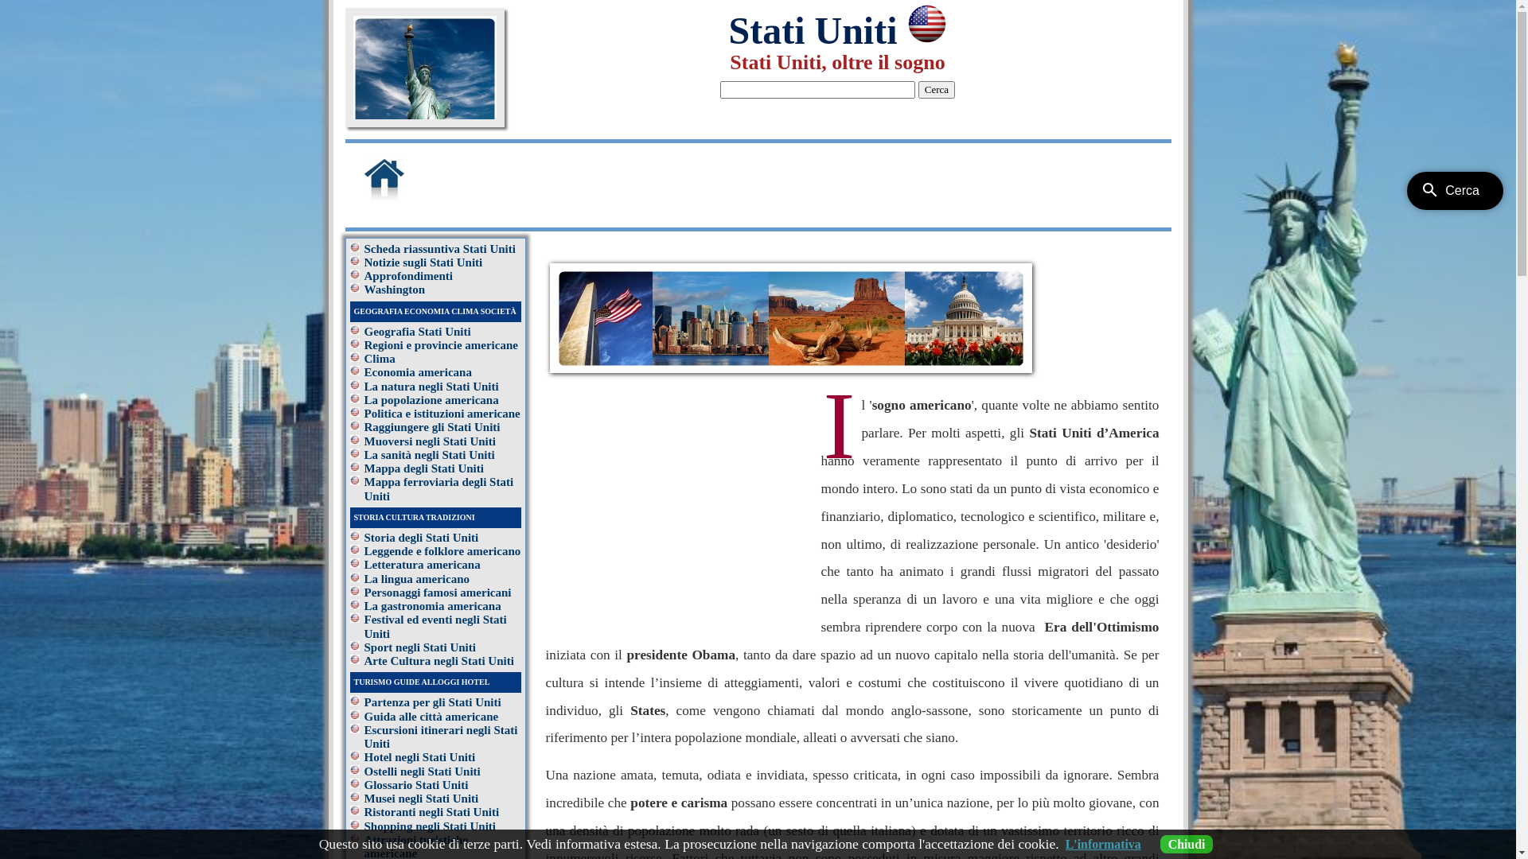 The width and height of the screenshot is (1528, 859). What do you see at coordinates (680, 503) in the screenshot?
I see `Advertisement` at bounding box center [680, 503].